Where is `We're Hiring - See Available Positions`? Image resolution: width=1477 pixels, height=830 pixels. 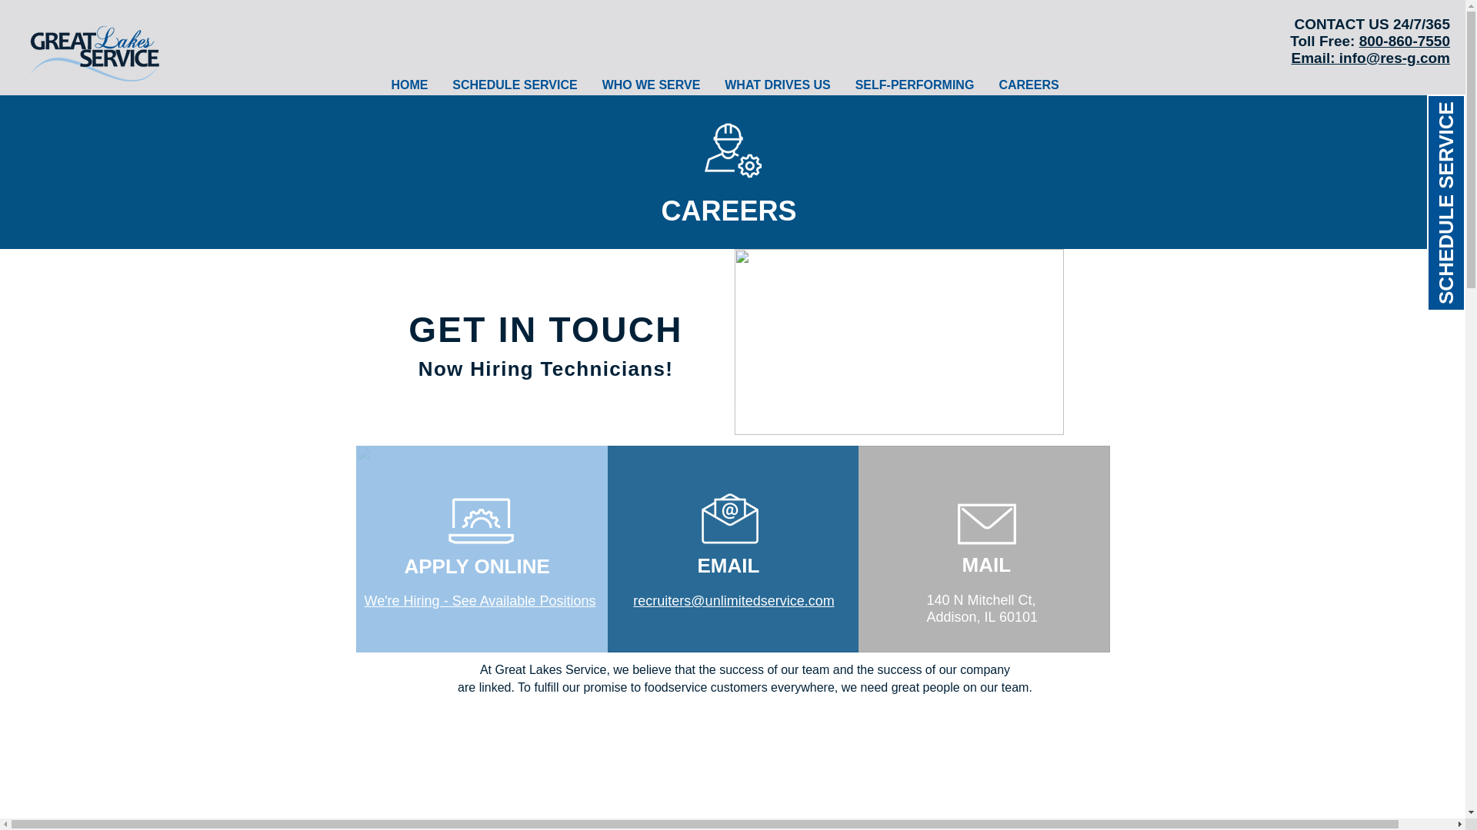 We're Hiring - See Available Positions is located at coordinates (480, 601).